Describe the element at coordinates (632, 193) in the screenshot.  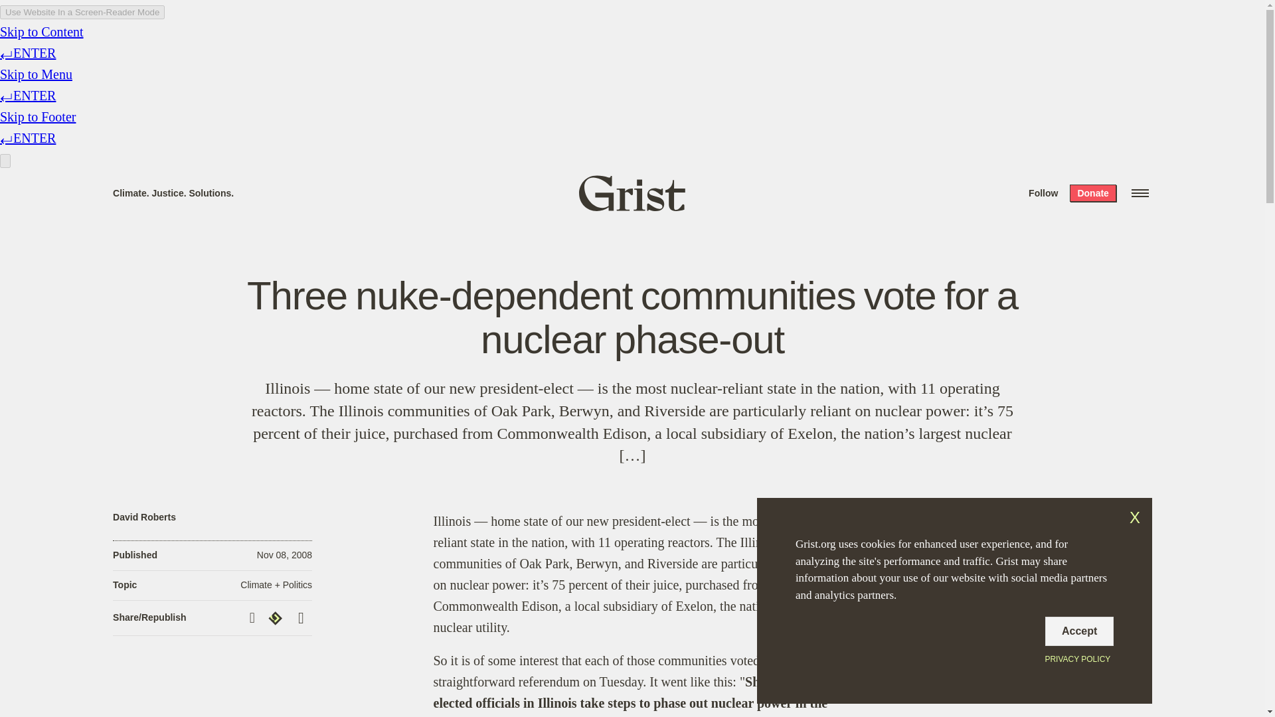
I see `Grist home` at that location.